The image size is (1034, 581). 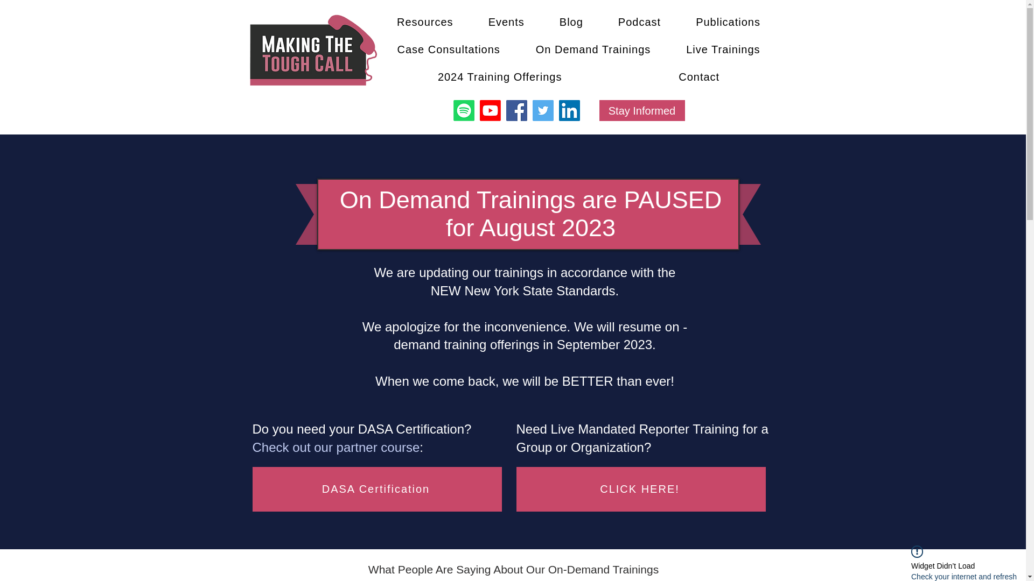 What do you see at coordinates (499, 77) in the screenshot?
I see `2024 Training Offerings` at bounding box center [499, 77].